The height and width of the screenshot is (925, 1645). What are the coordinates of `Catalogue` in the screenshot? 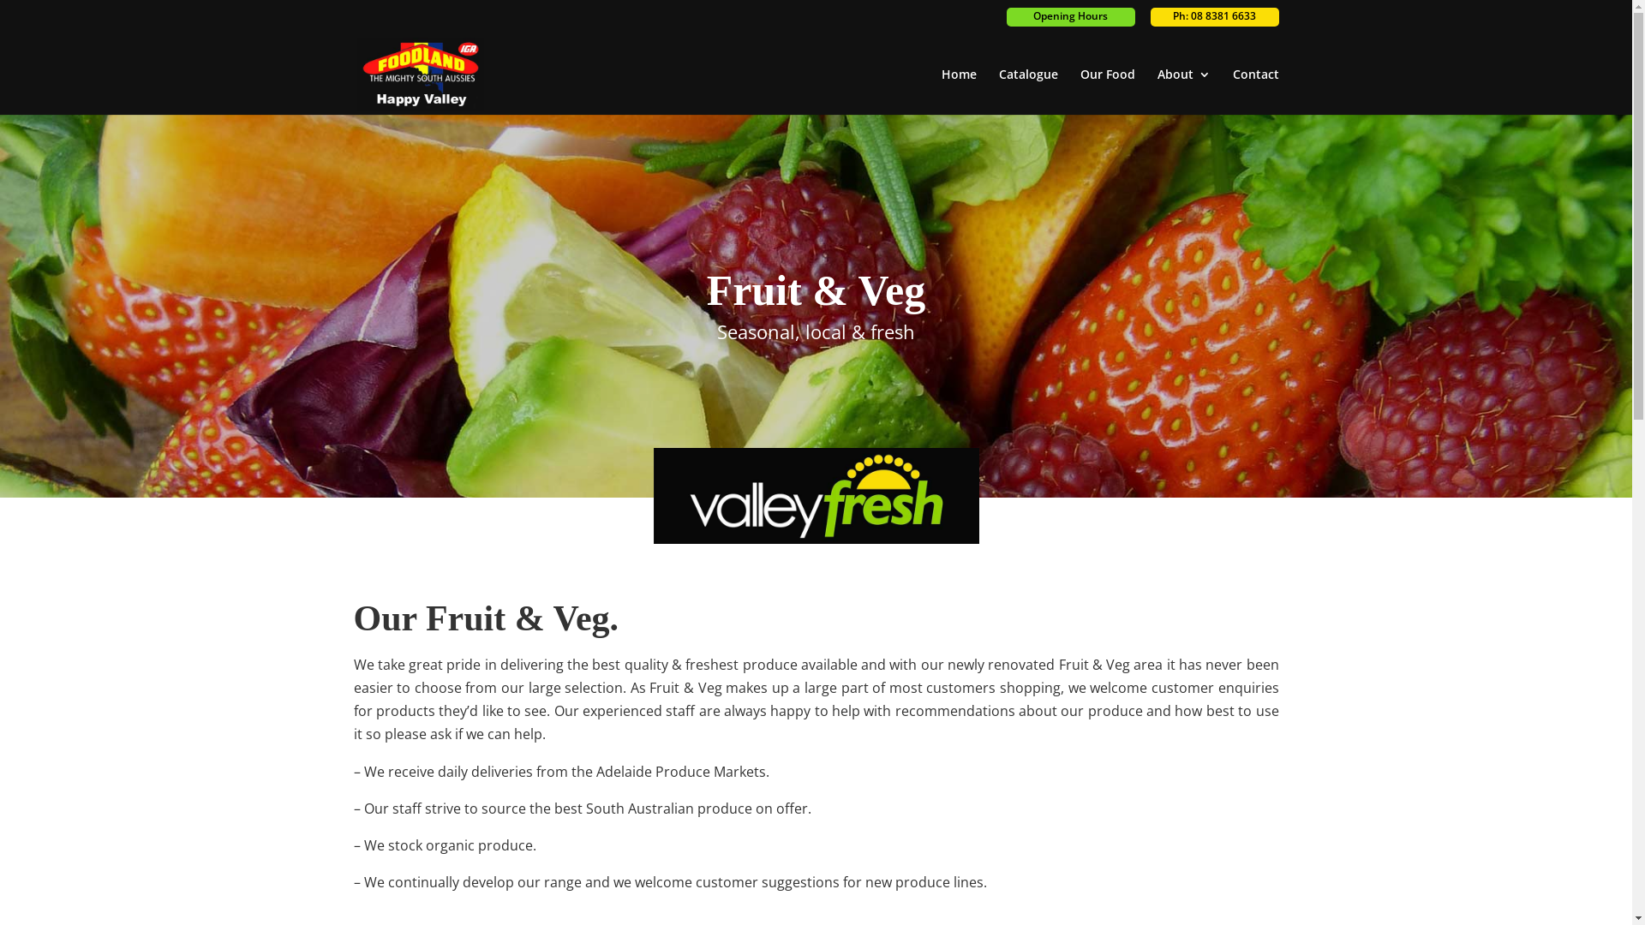 It's located at (1028, 92).